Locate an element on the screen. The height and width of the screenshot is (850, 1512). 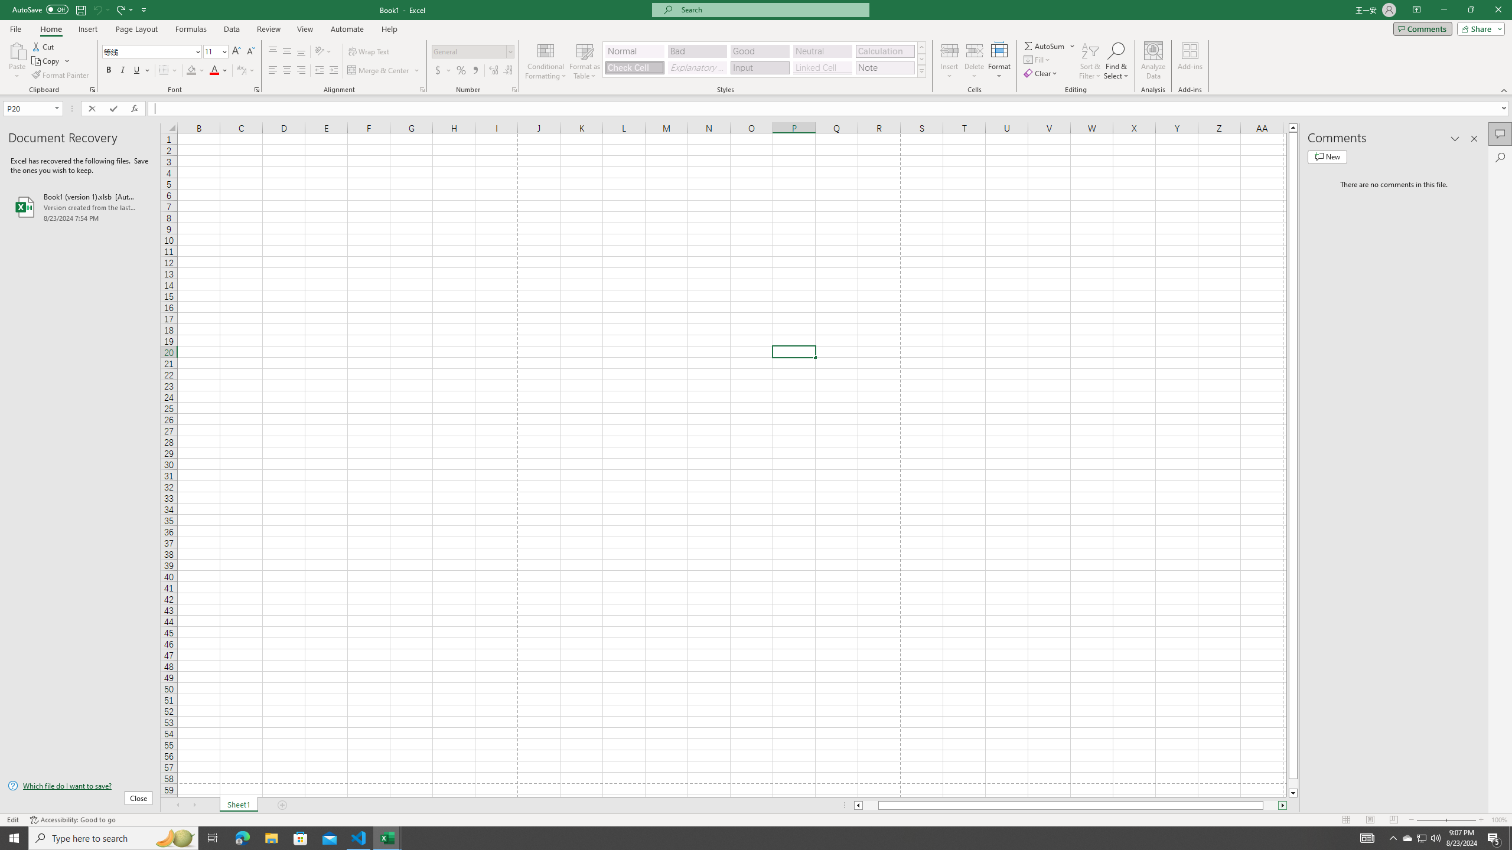
Merge & Center is located at coordinates (384, 71).